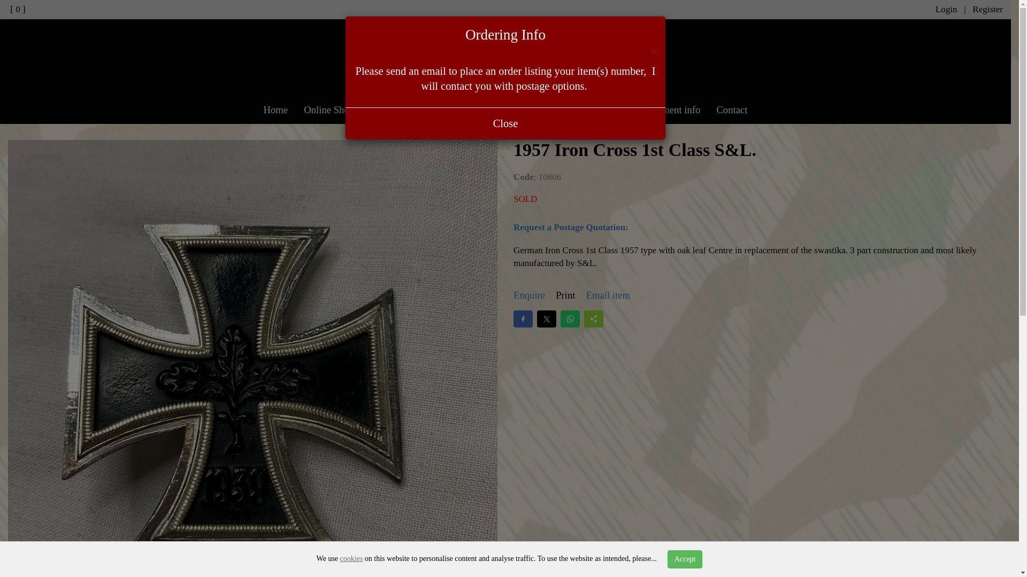 Image resolution: width=1027 pixels, height=577 pixels. What do you see at coordinates (673, 110) in the screenshot?
I see `Payment info` at bounding box center [673, 110].